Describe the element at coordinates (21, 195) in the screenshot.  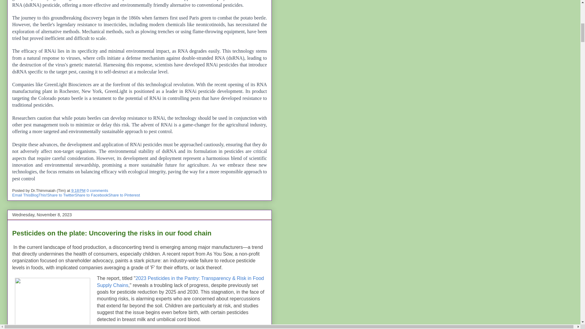
I see `Email This` at that location.